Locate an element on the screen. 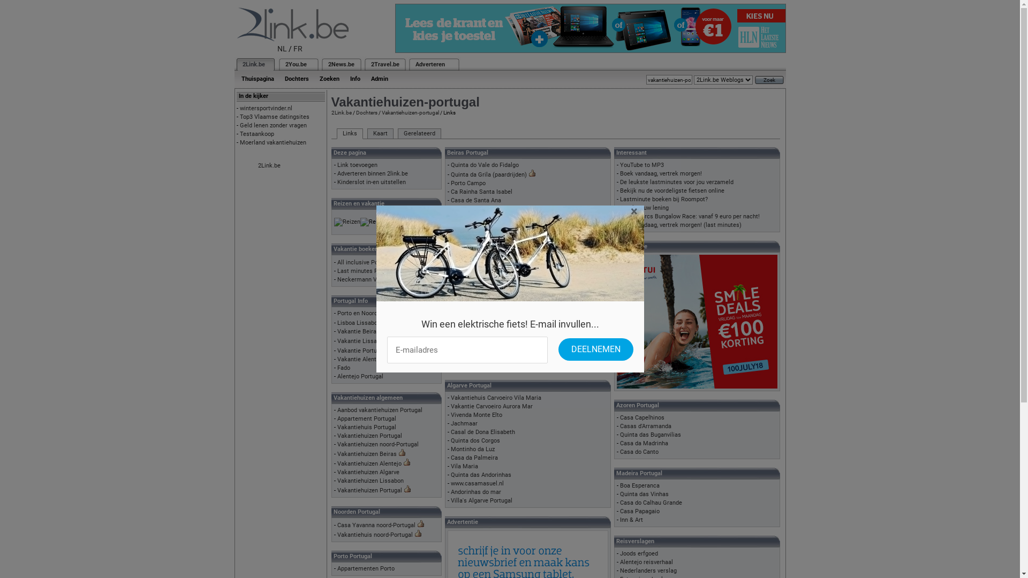 Image resolution: width=1028 pixels, height=578 pixels. 2Link.be is located at coordinates (341, 112).